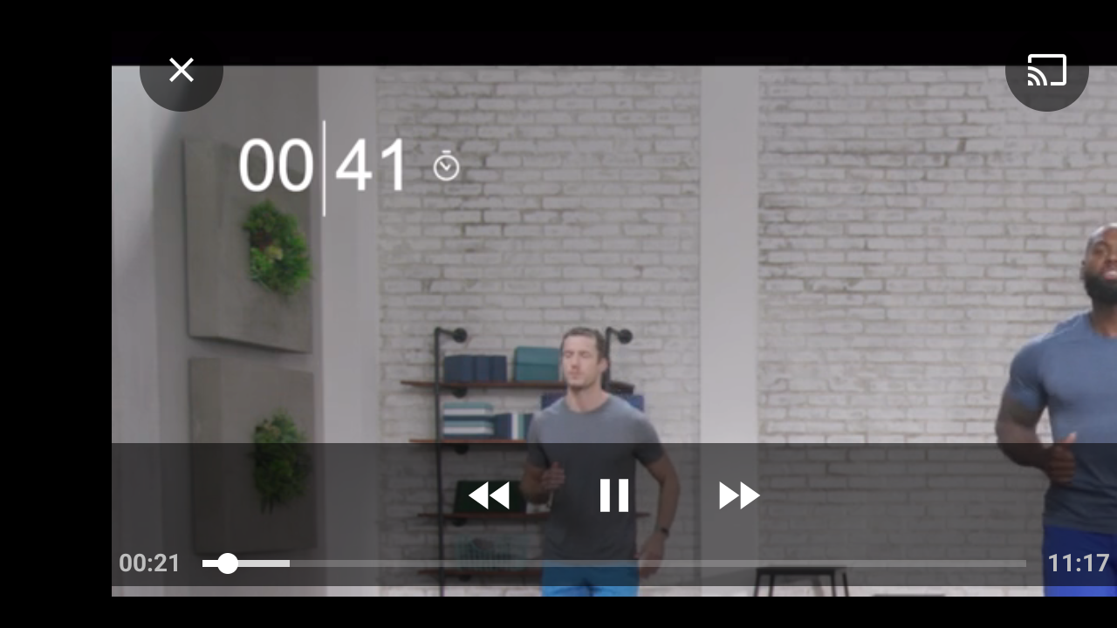  What do you see at coordinates (614, 495) in the screenshot?
I see `Pause` at bounding box center [614, 495].